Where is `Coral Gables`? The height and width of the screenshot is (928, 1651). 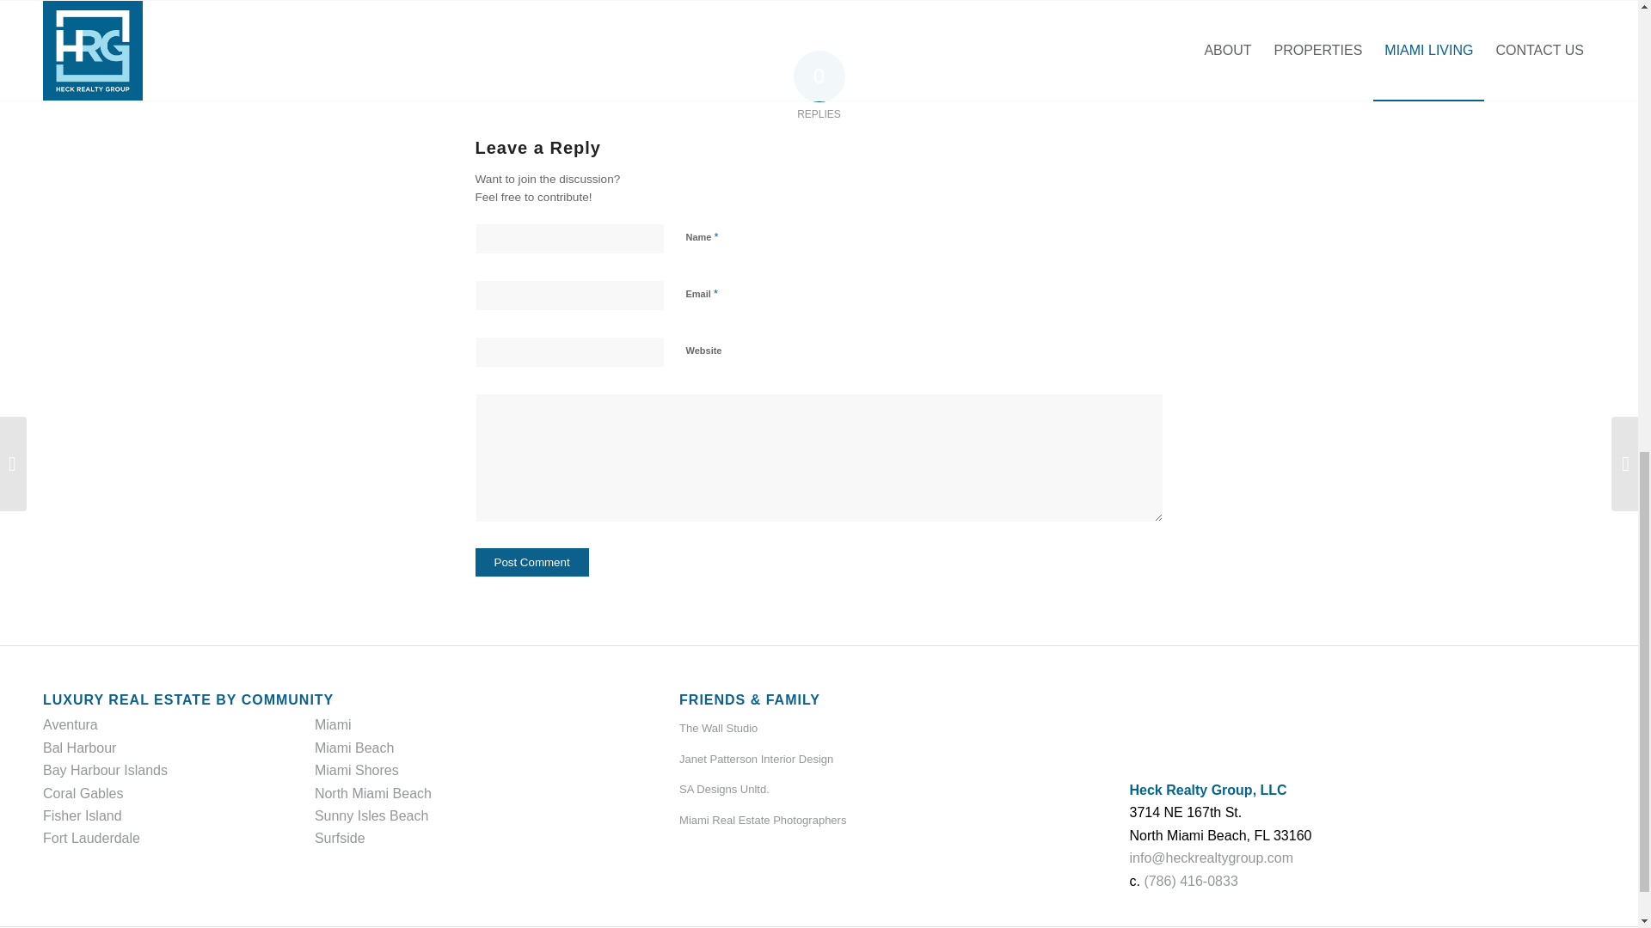
Coral Gables is located at coordinates (83, 793).